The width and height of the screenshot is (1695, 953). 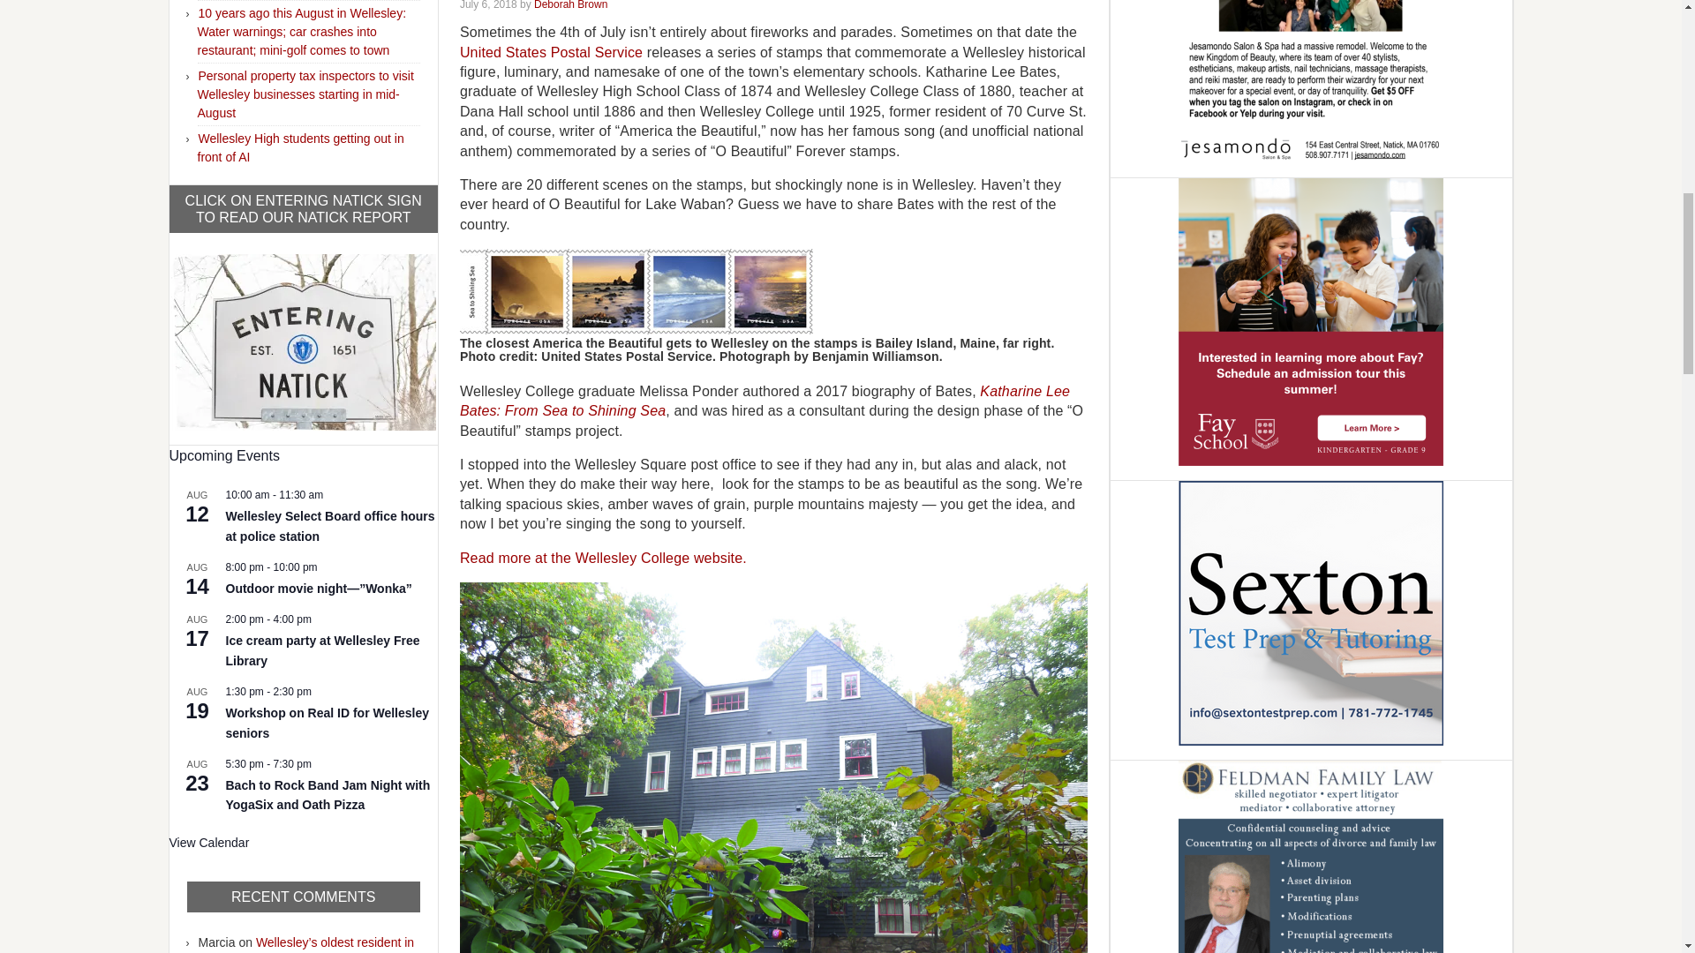 I want to click on Click on Entering Natick sign to read our Natick Report, so click(x=303, y=339).